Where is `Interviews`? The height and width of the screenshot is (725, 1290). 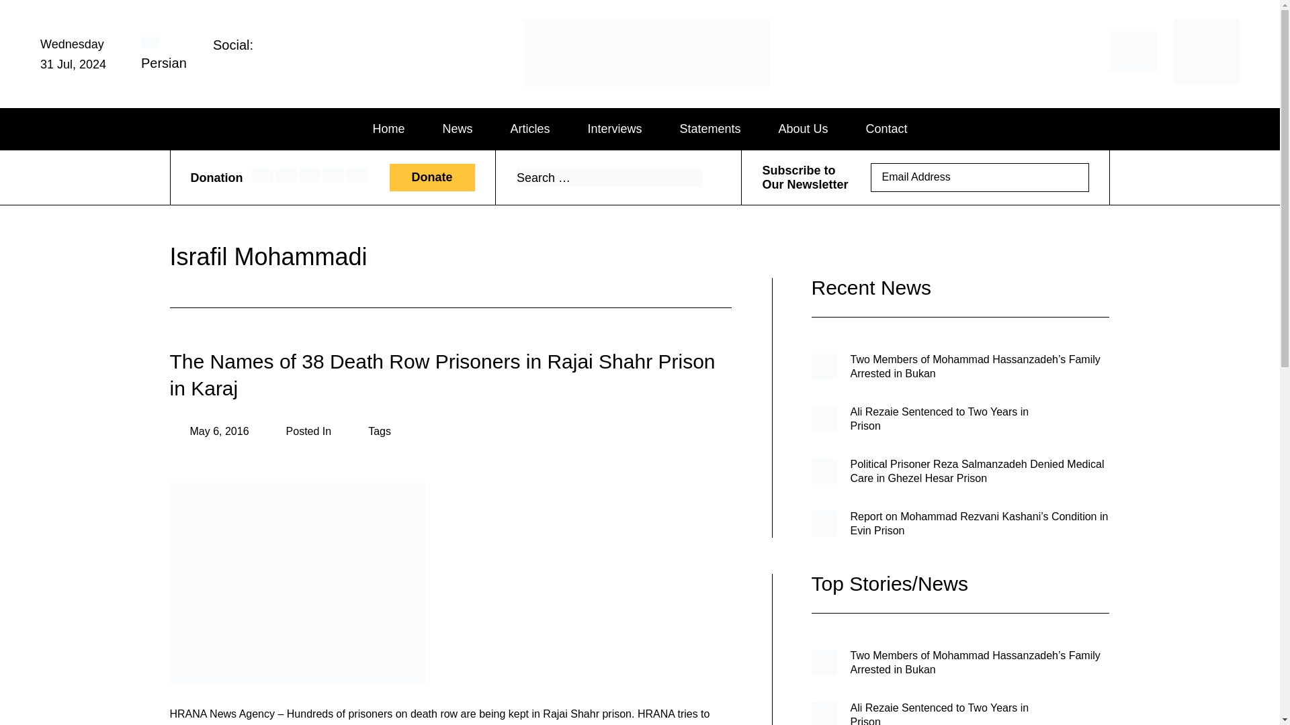 Interviews is located at coordinates (614, 129).